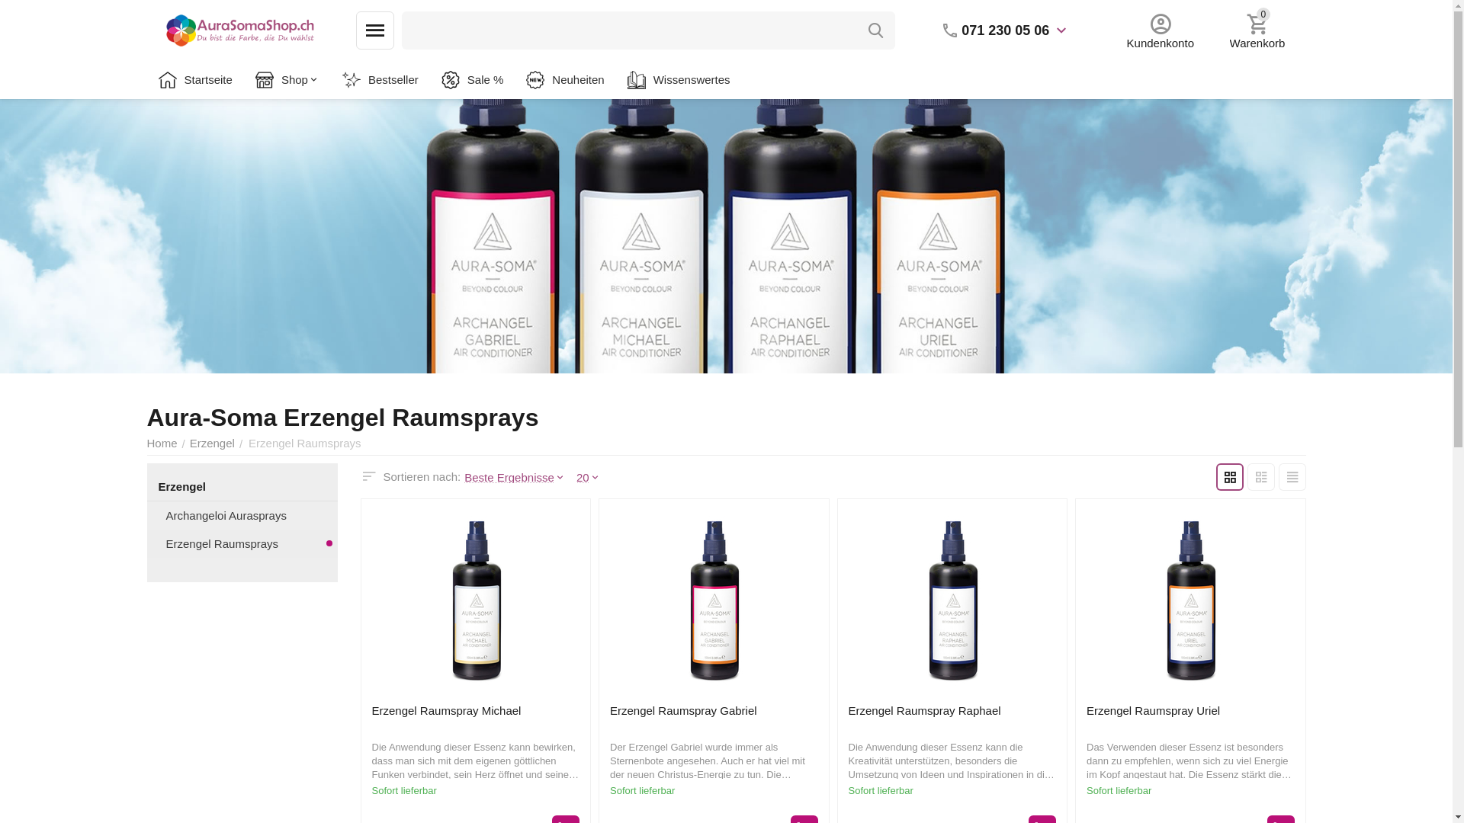  What do you see at coordinates (162, 444) in the screenshot?
I see `Home` at bounding box center [162, 444].